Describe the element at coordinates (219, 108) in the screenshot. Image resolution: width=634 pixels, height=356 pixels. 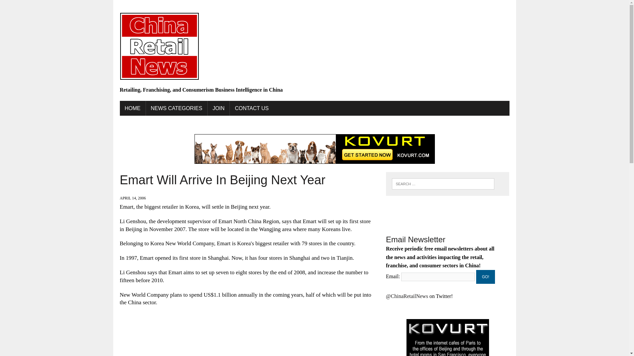
I see `Join` at that location.